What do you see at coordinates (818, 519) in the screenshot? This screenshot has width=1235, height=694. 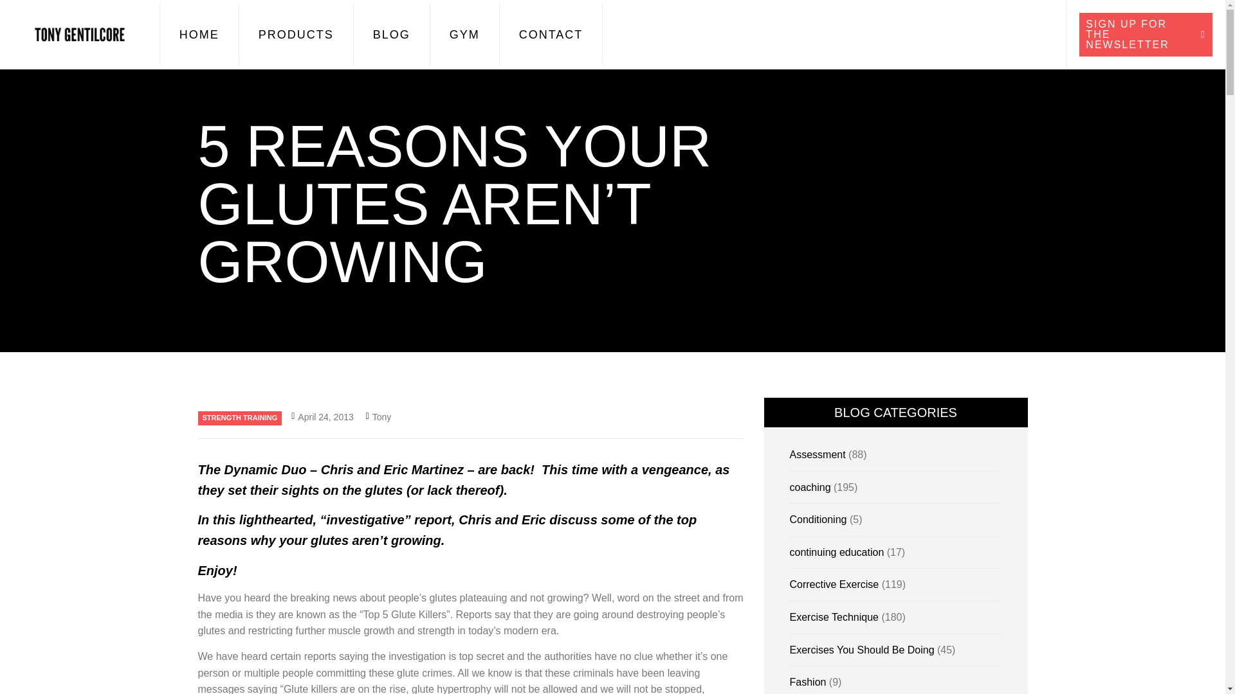 I see `Conditioning` at bounding box center [818, 519].